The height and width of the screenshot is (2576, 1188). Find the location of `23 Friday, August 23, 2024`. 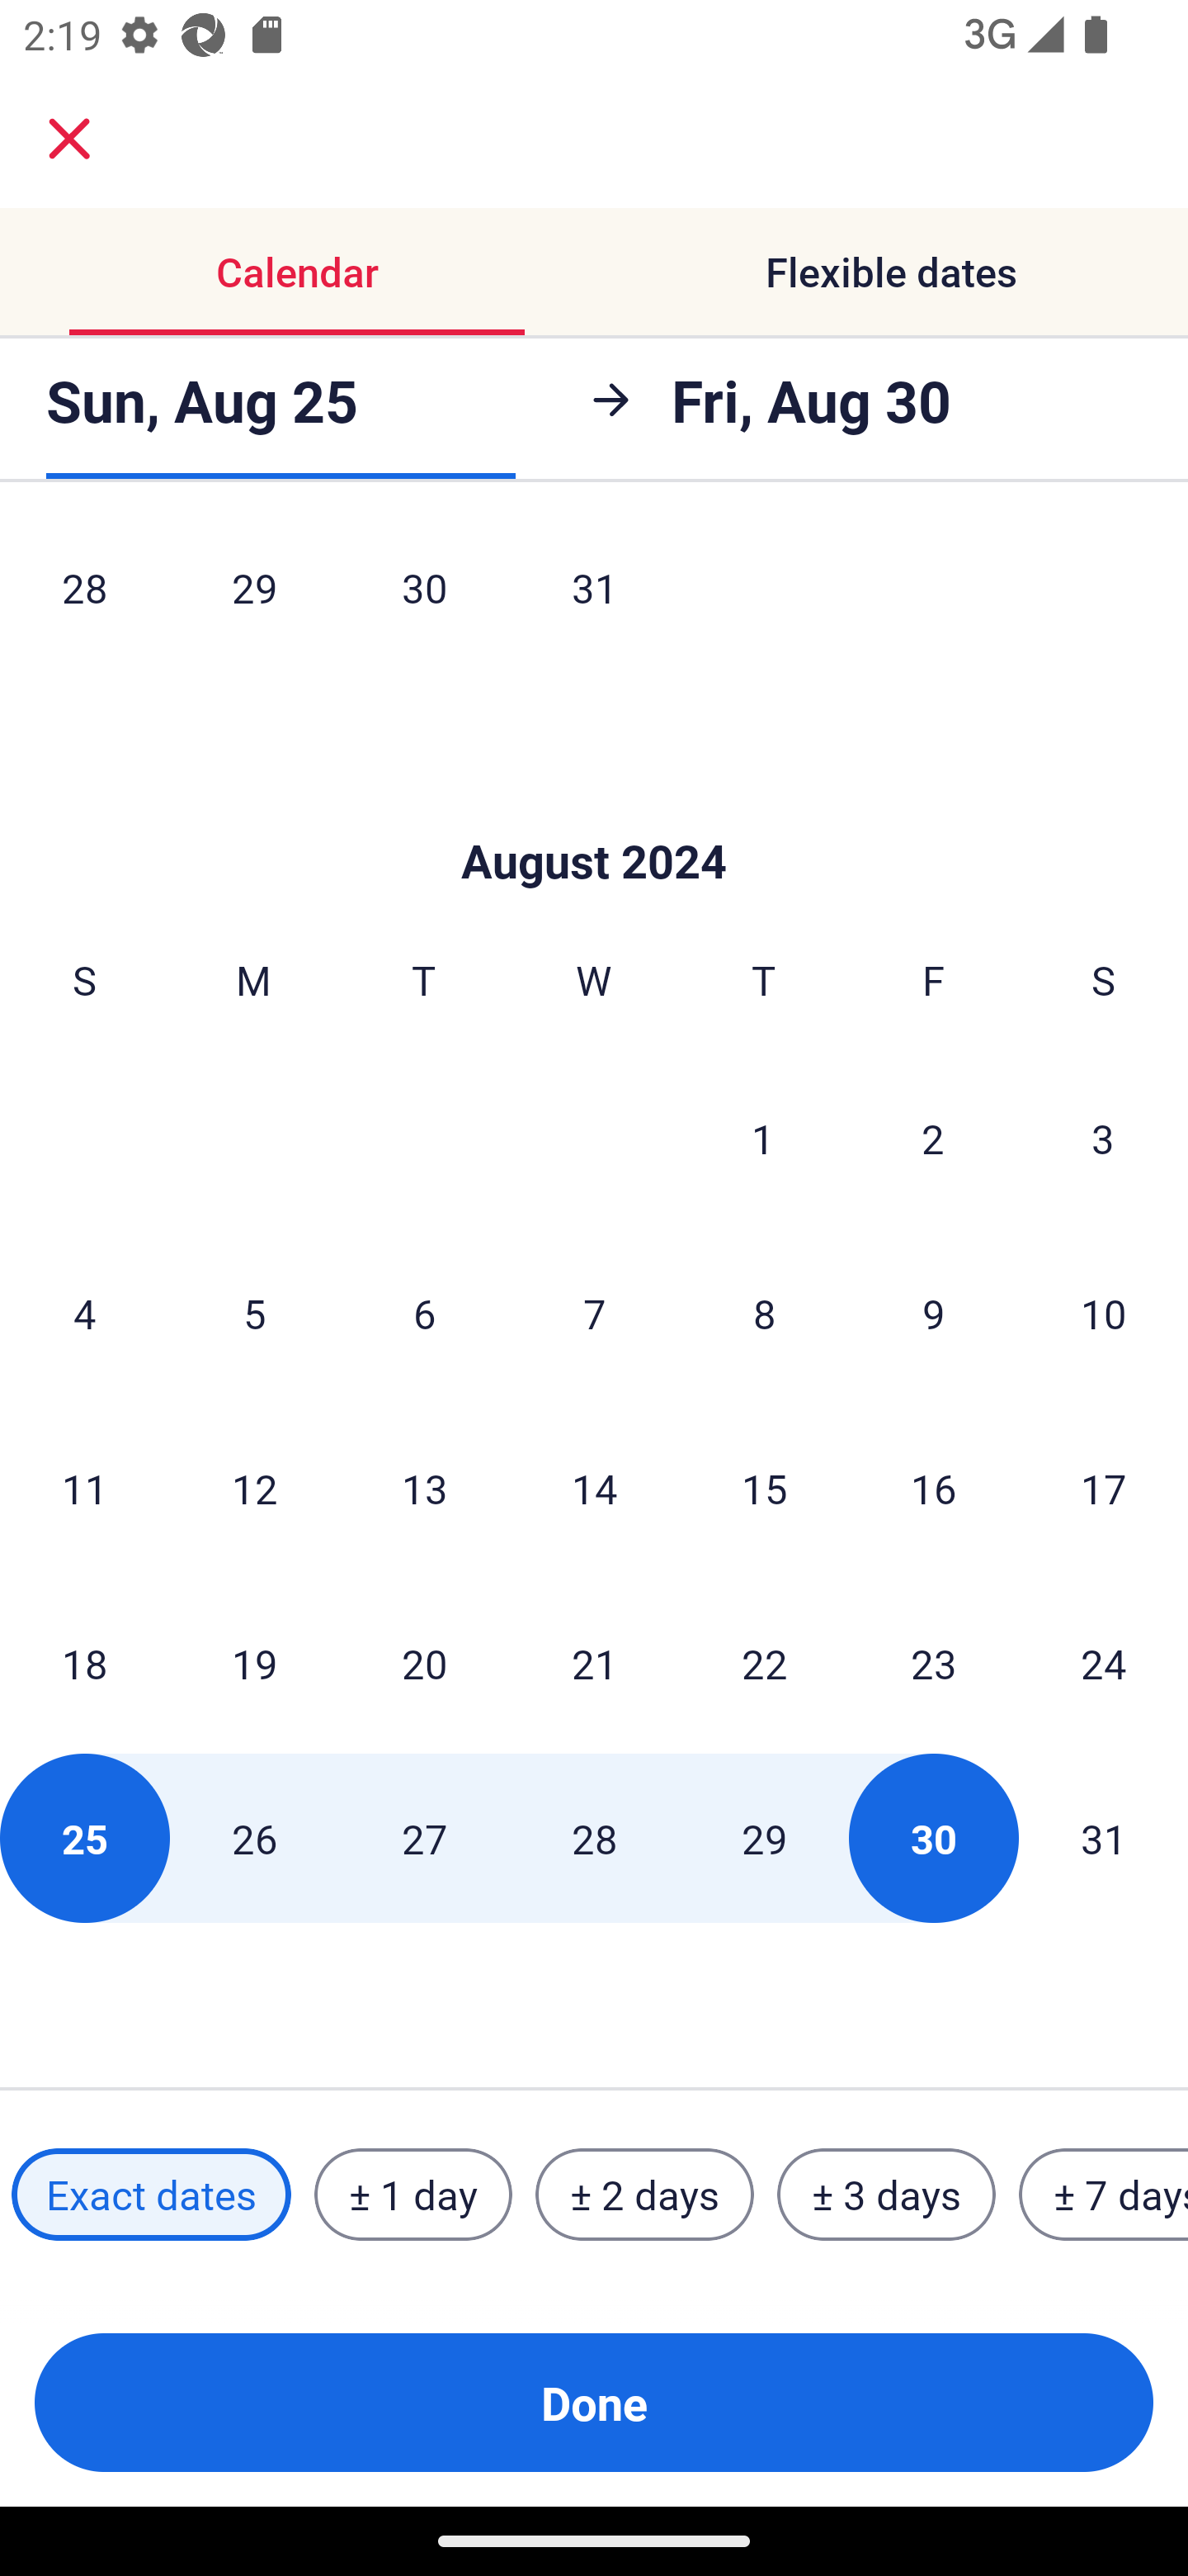

23 Friday, August 23, 2024 is located at coordinates (934, 1664).